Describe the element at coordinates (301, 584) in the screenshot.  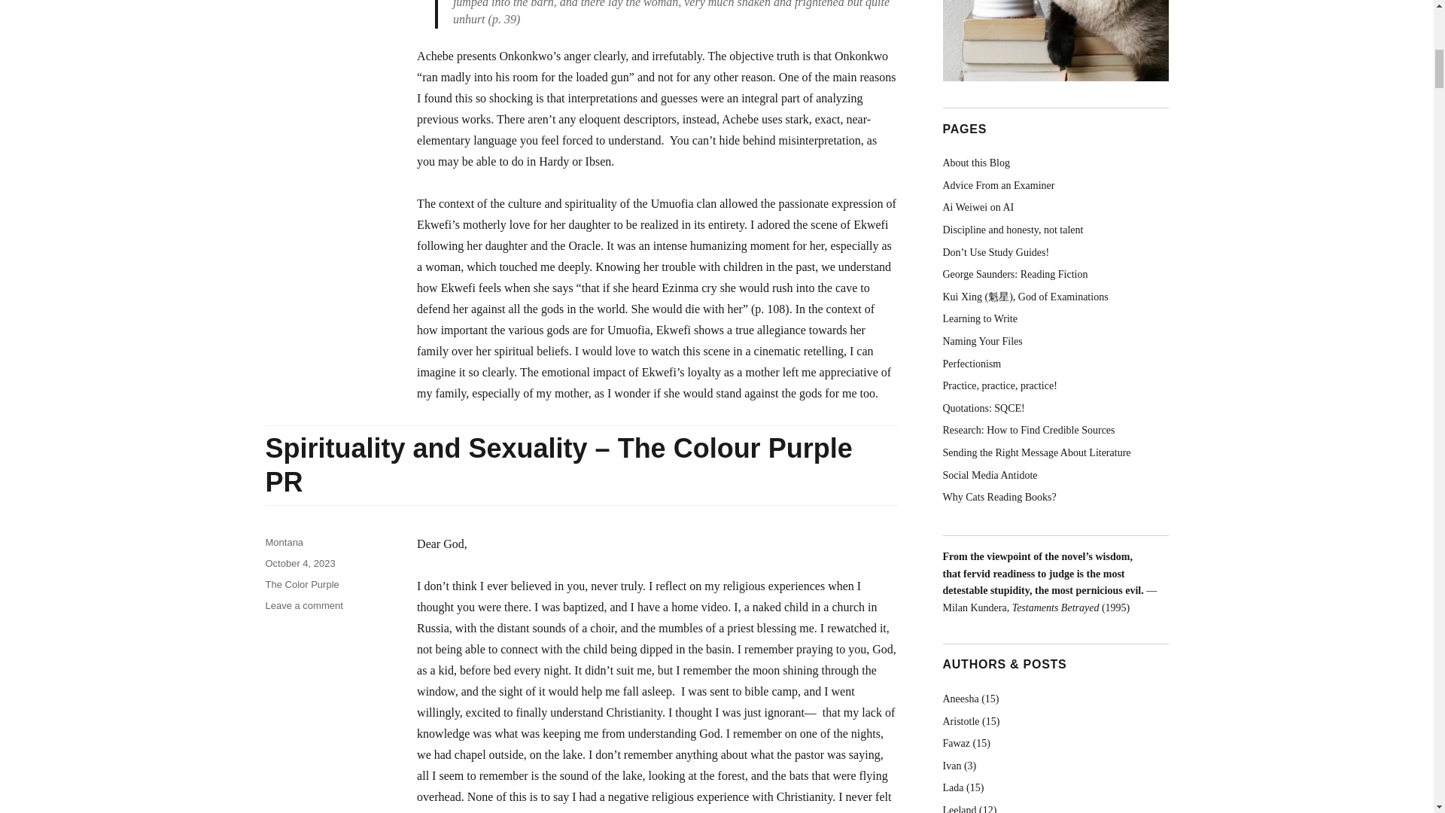
I see `The Color Purple` at that location.